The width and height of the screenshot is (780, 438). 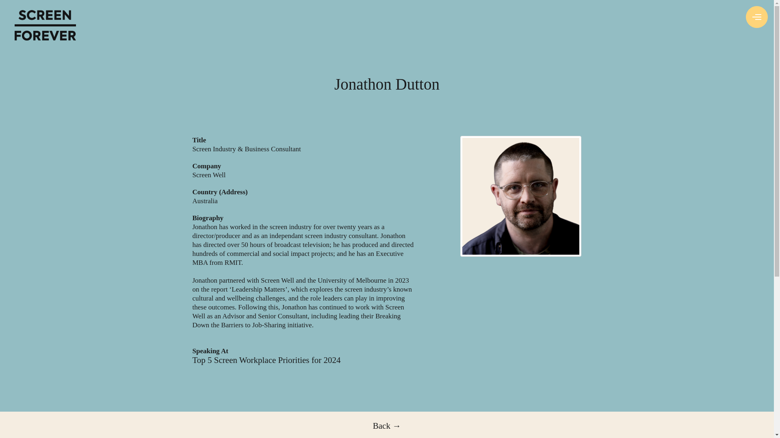 I want to click on Menu, so click(x=756, y=17).